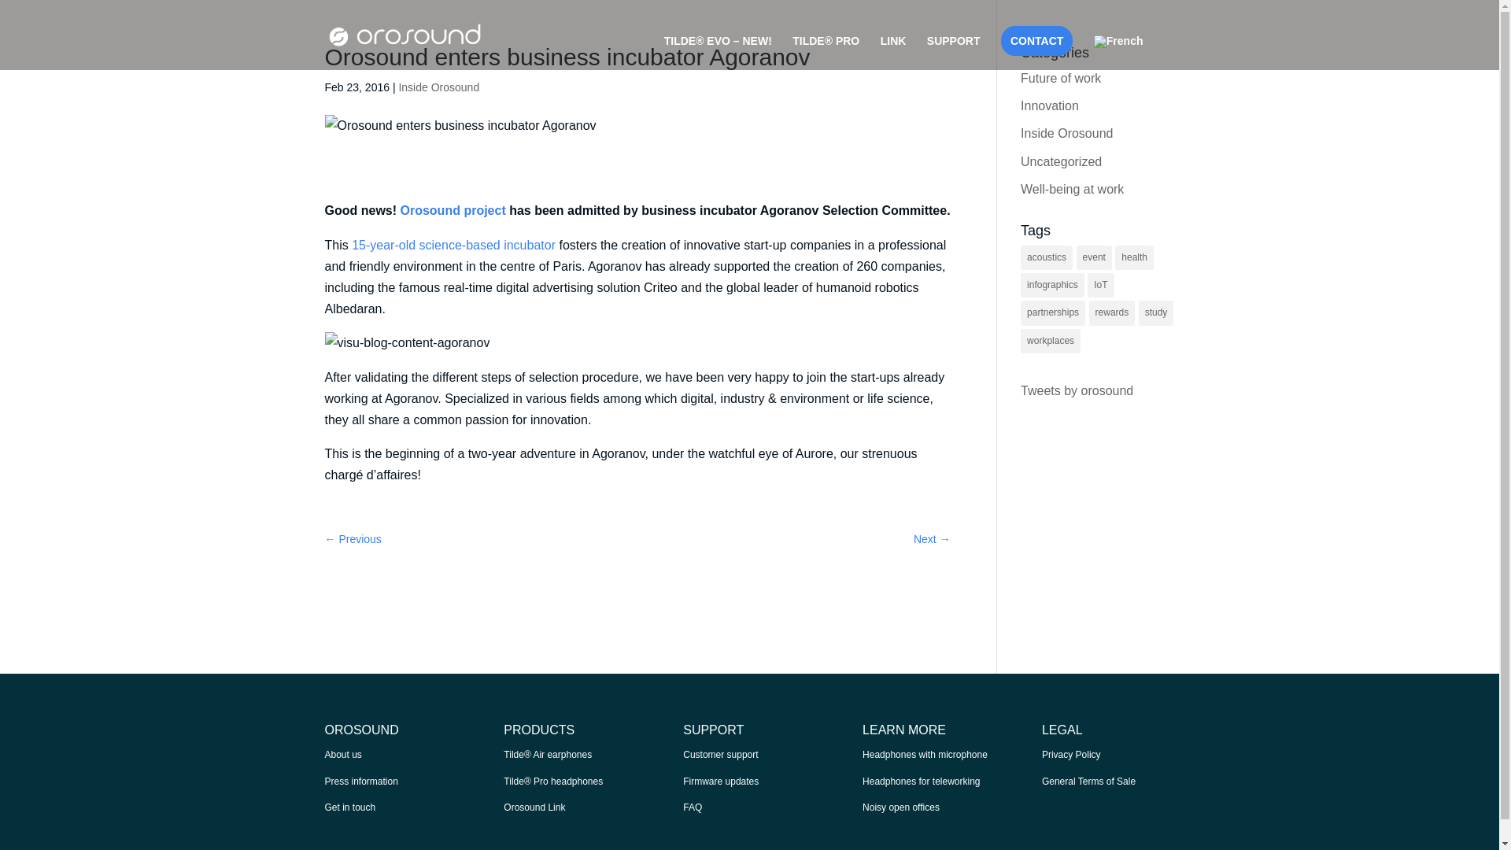 This screenshot has height=850, width=1511. I want to click on Customer support, so click(720, 754).